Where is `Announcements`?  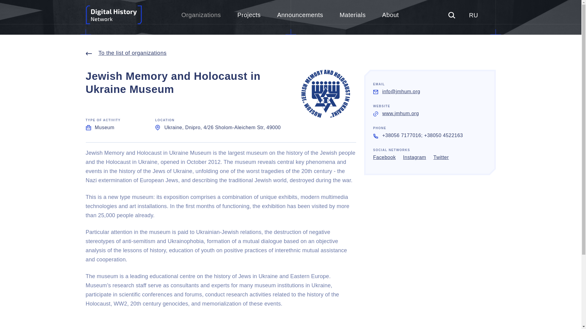 Announcements is located at coordinates (300, 15).